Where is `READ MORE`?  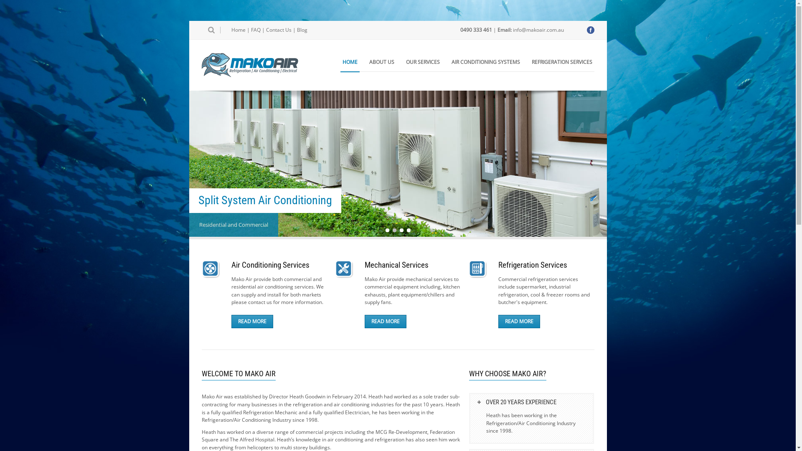
READ MORE is located at coordinates (519, 322).